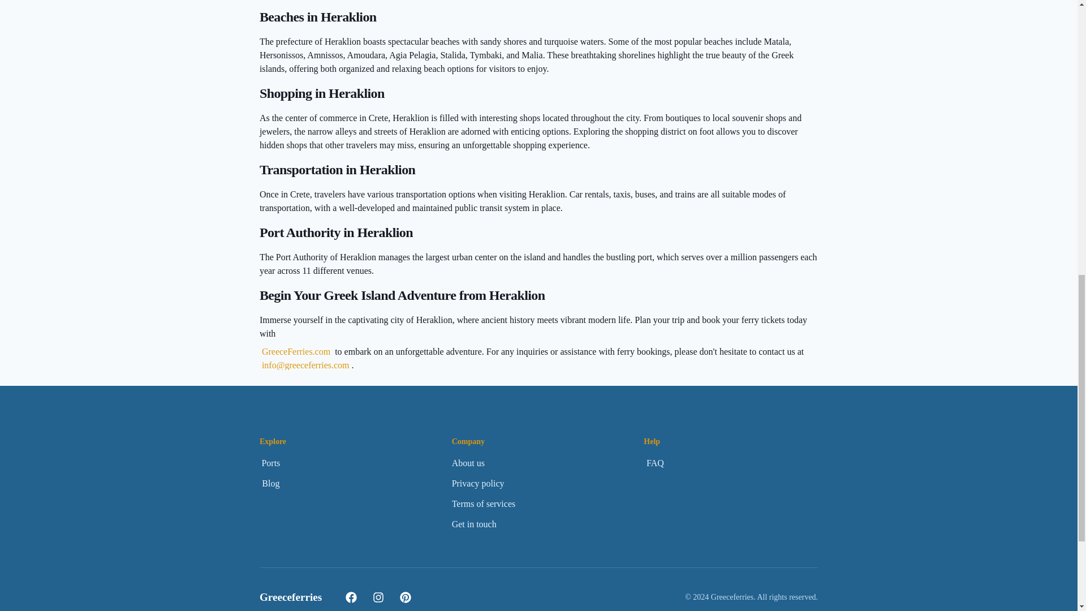 The image size is (1086, 611). I want to click on FAQ, so click(655, 463).